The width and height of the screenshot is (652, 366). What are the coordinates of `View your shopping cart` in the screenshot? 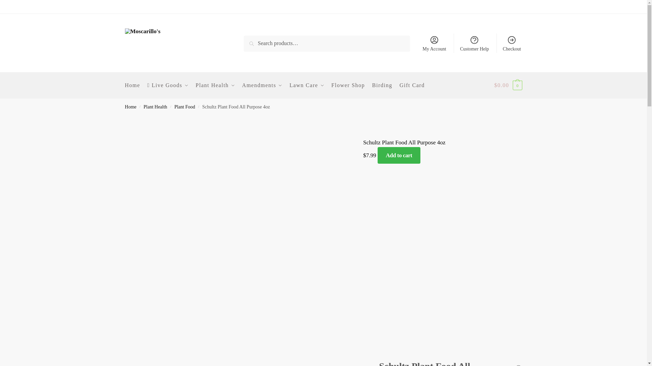 It's located at (508, 85).